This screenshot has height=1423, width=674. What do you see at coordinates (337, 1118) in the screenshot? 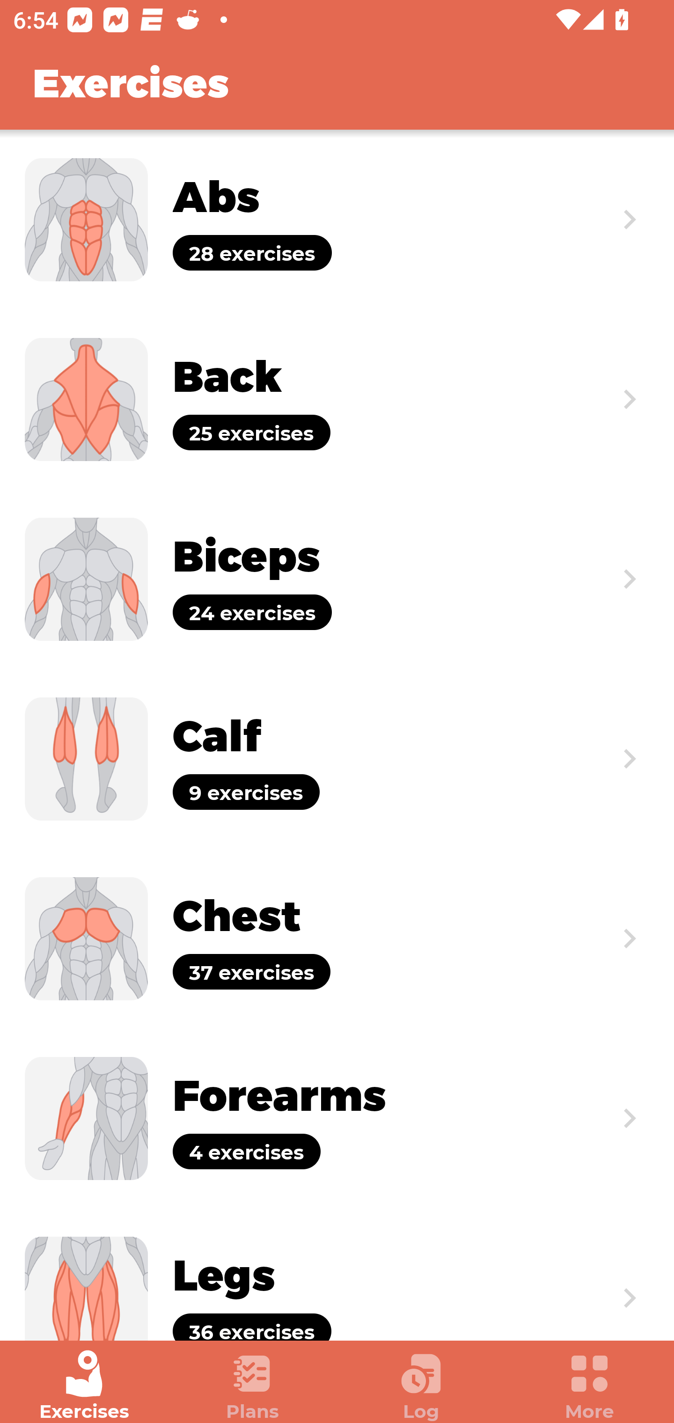
I see `Exercise Forearms 4 exercises` at bounding box center [337, 1118].